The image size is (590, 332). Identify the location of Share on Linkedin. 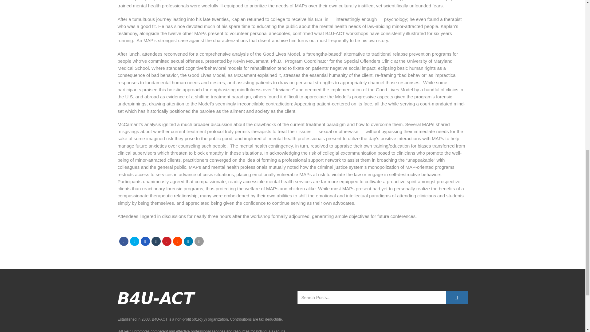
(177, 241).